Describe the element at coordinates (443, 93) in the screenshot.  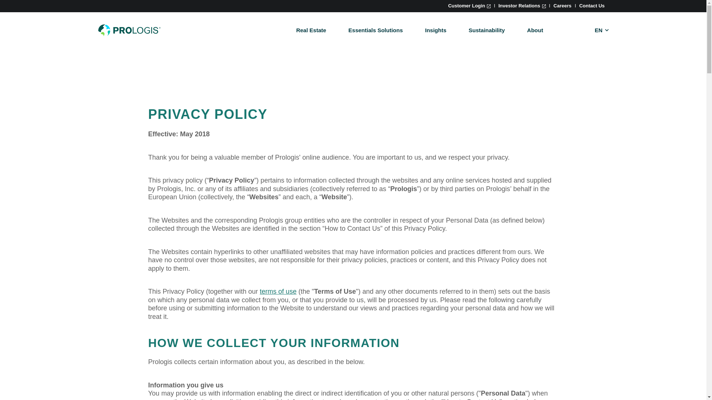
I see `Search` at that location.